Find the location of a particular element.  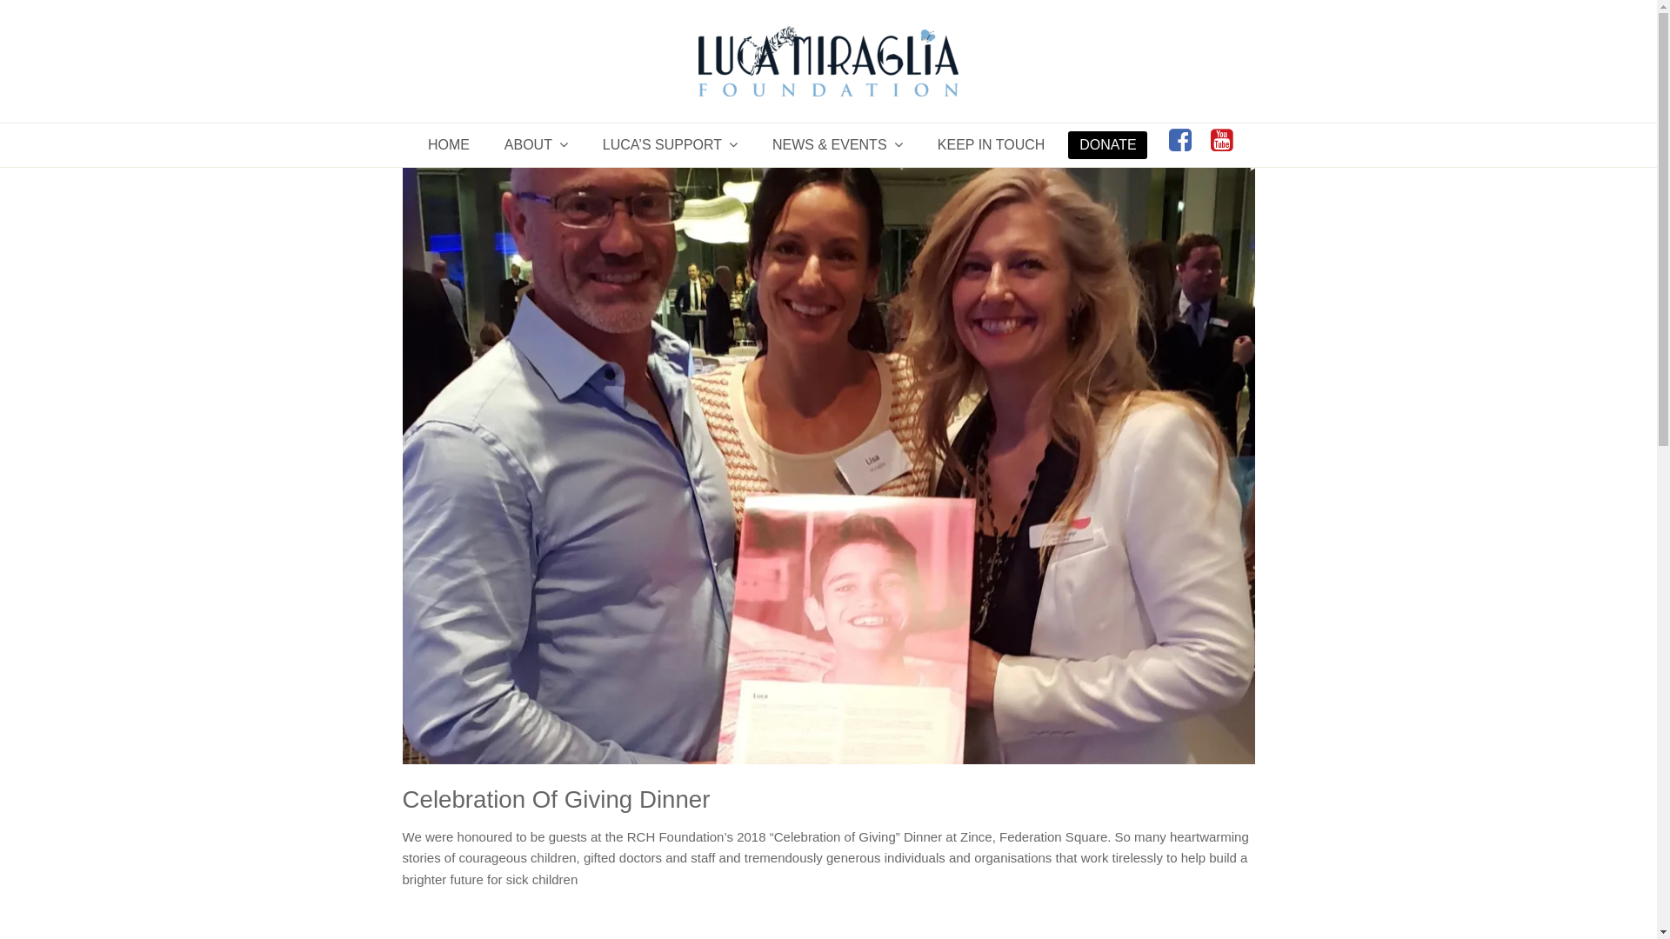

Luca Miraglia Foundation is located at coordinates (828, 61).